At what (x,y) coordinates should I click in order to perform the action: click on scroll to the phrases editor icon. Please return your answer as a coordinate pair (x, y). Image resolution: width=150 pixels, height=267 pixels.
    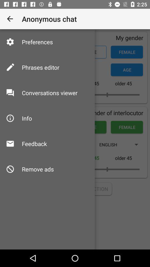
    Looking at the image, I should click on (41, 67).